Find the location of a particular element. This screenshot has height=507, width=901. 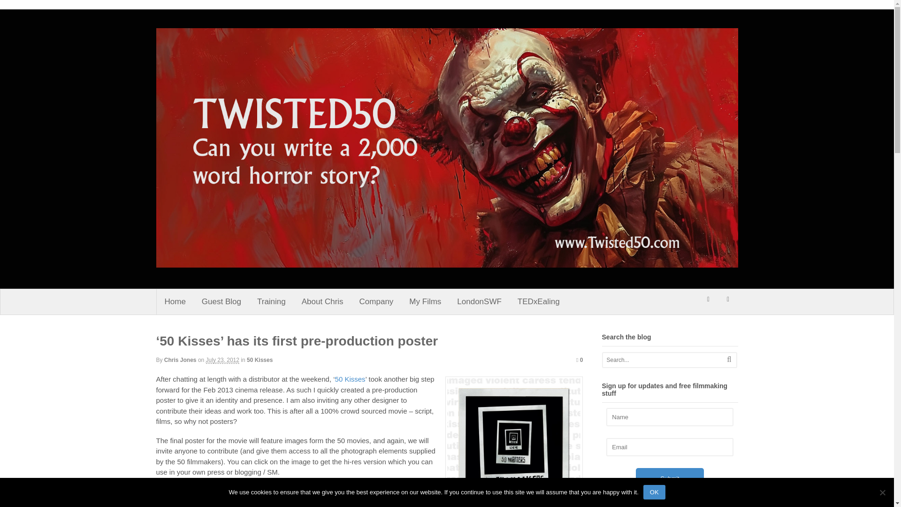

Guest Blog is located at coordinates (221, 301).